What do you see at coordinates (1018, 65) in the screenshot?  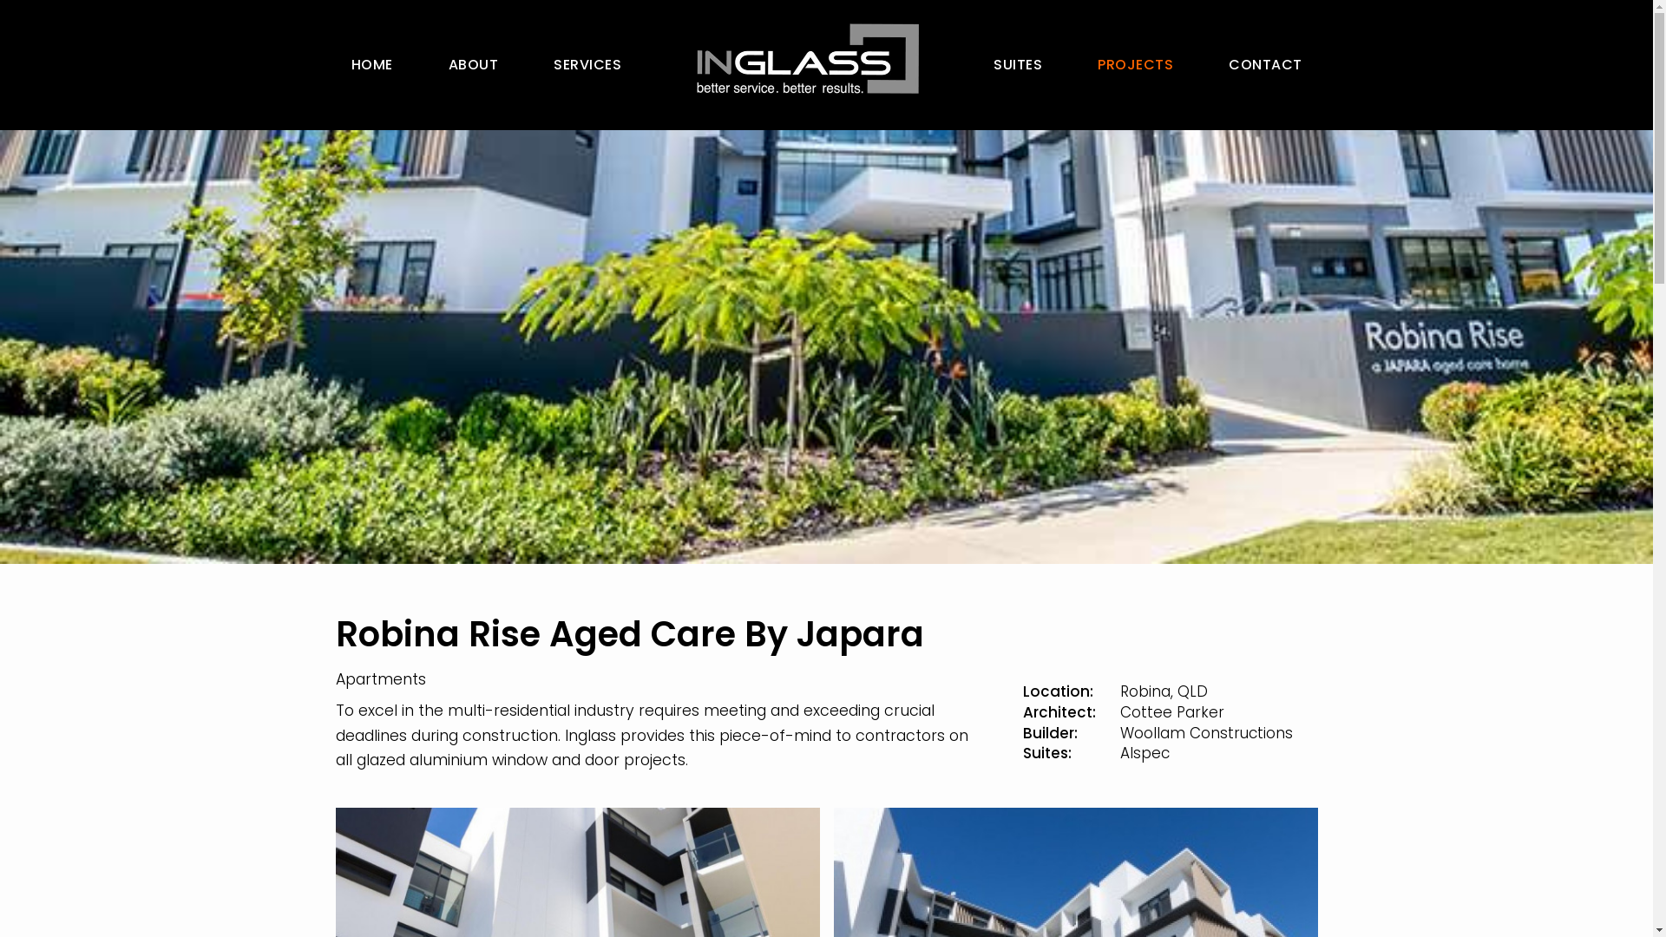 I see `SUITES` at bounding box center [1018, 65].